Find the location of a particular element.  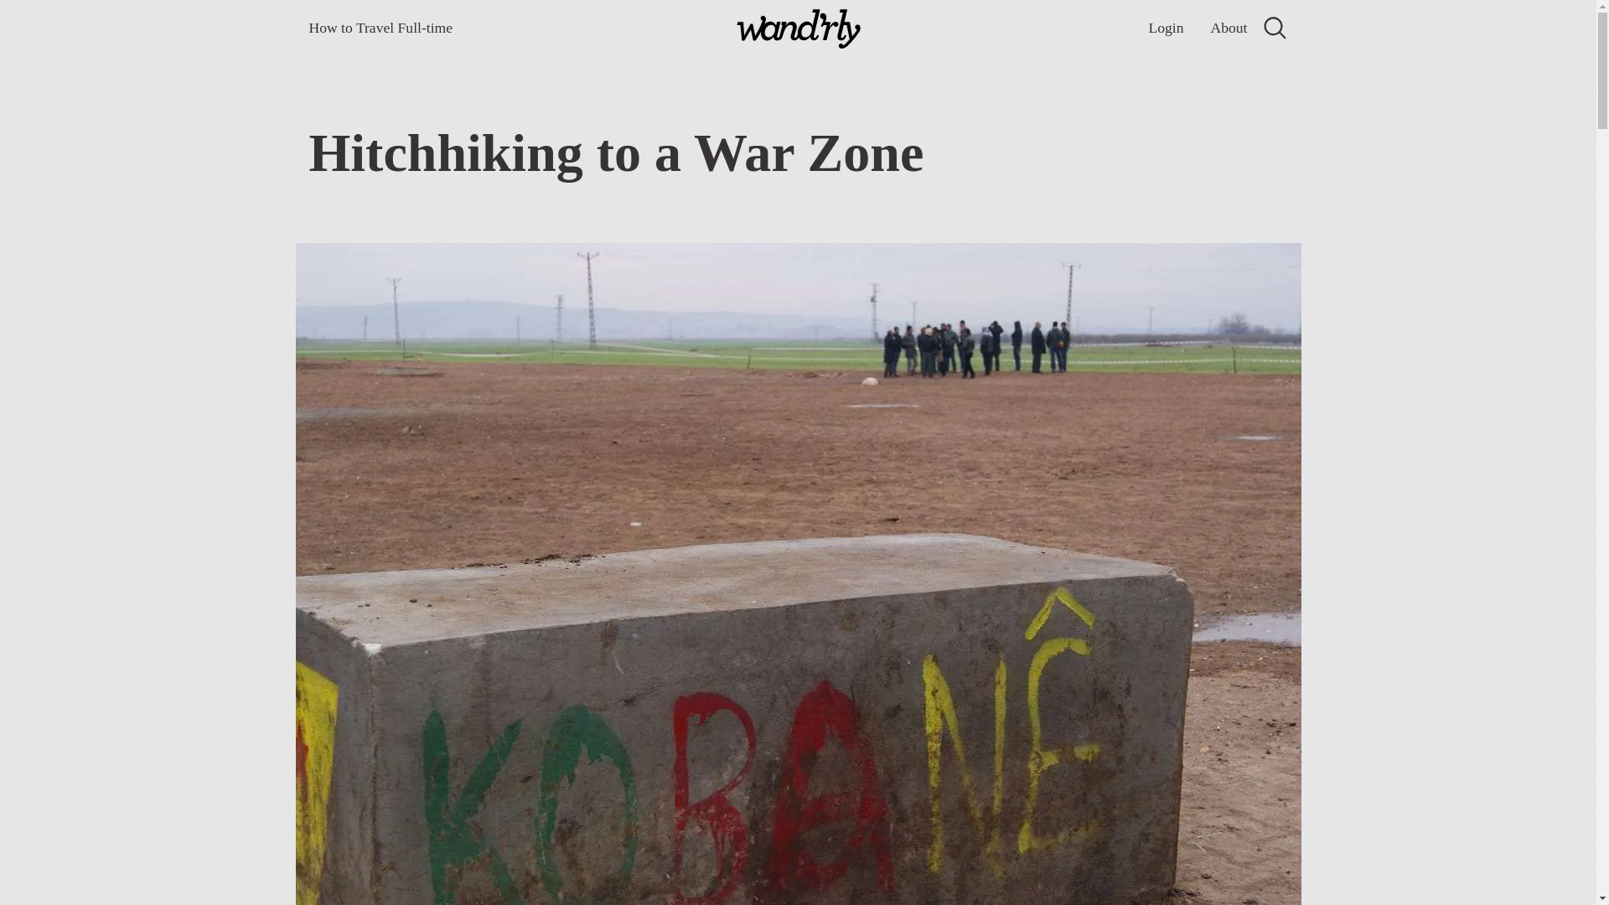

How to Travel Full-time is located at coordinates (380, 28).